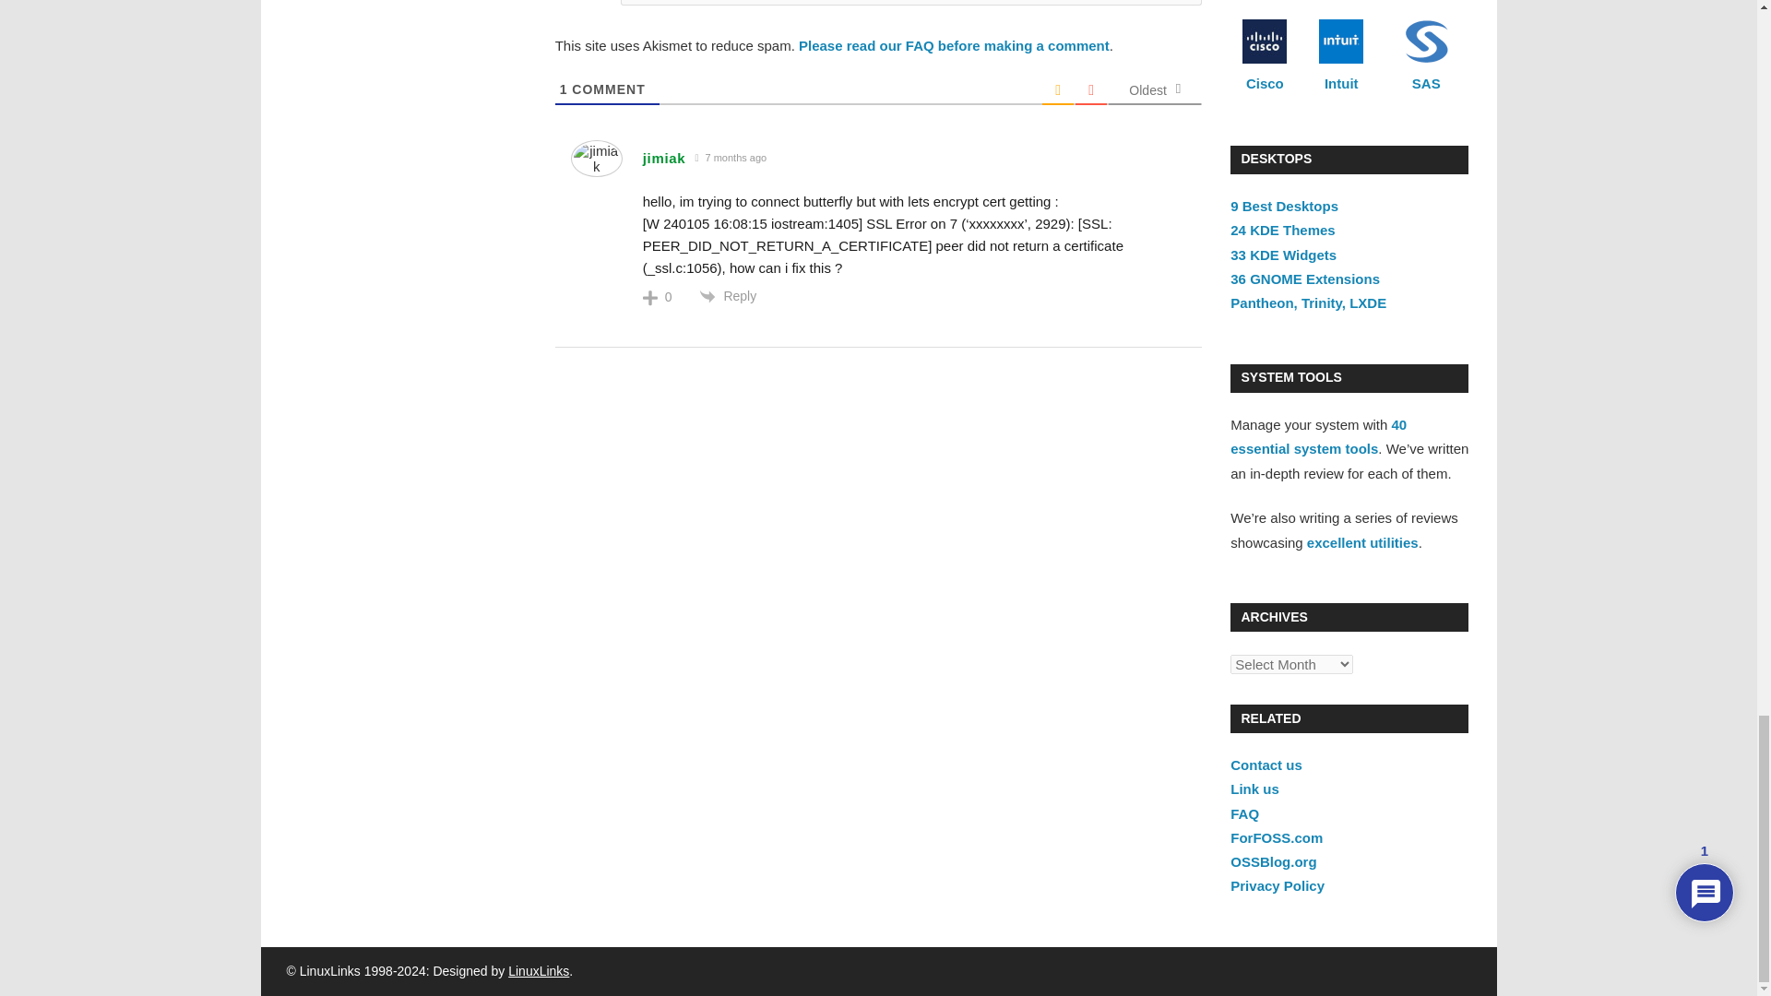  Describe the element at coordinates (638, 1) in the screenshot. I see `Bold` at that location.